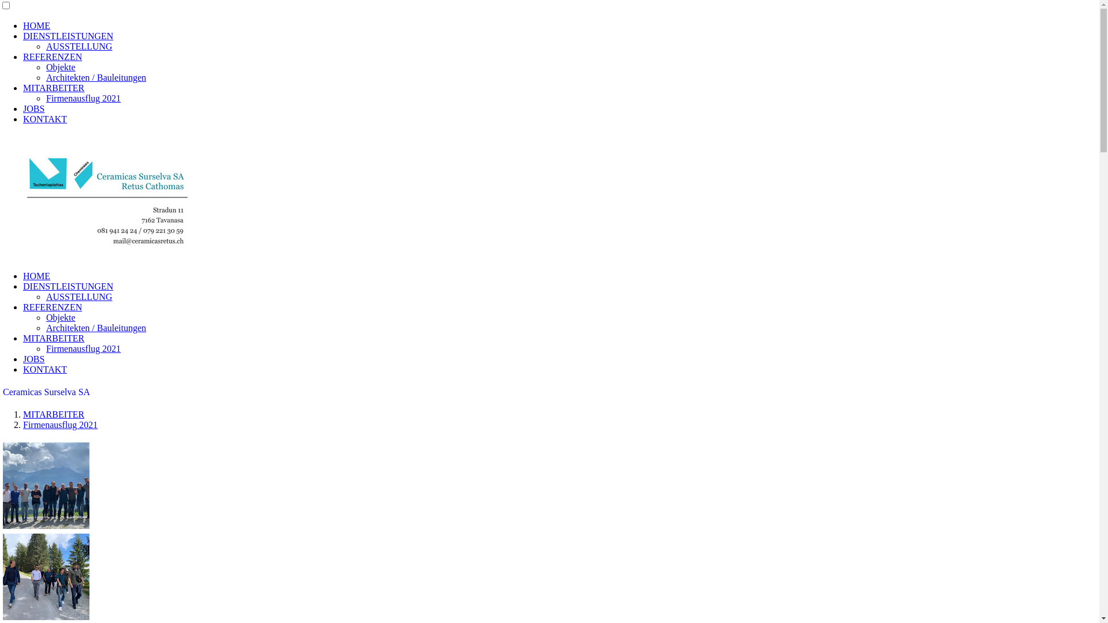 The width and height of the screenshot is (1108, 623). Describe the element at coordinates (33, 108) in the screenshot. I see `JOBS` at that location.